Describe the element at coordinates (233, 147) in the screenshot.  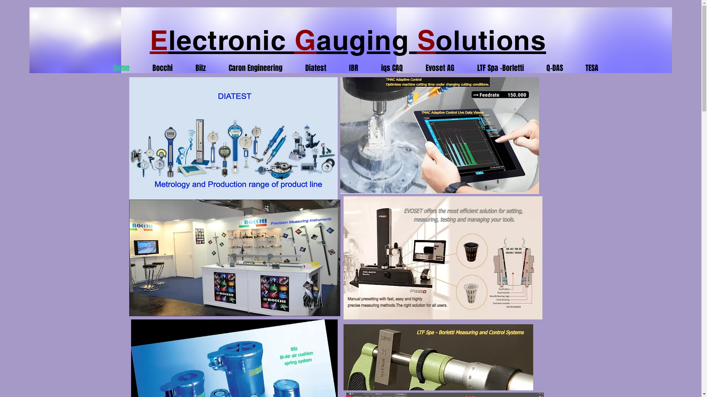
I see `DIATEST Product range ` at that location.